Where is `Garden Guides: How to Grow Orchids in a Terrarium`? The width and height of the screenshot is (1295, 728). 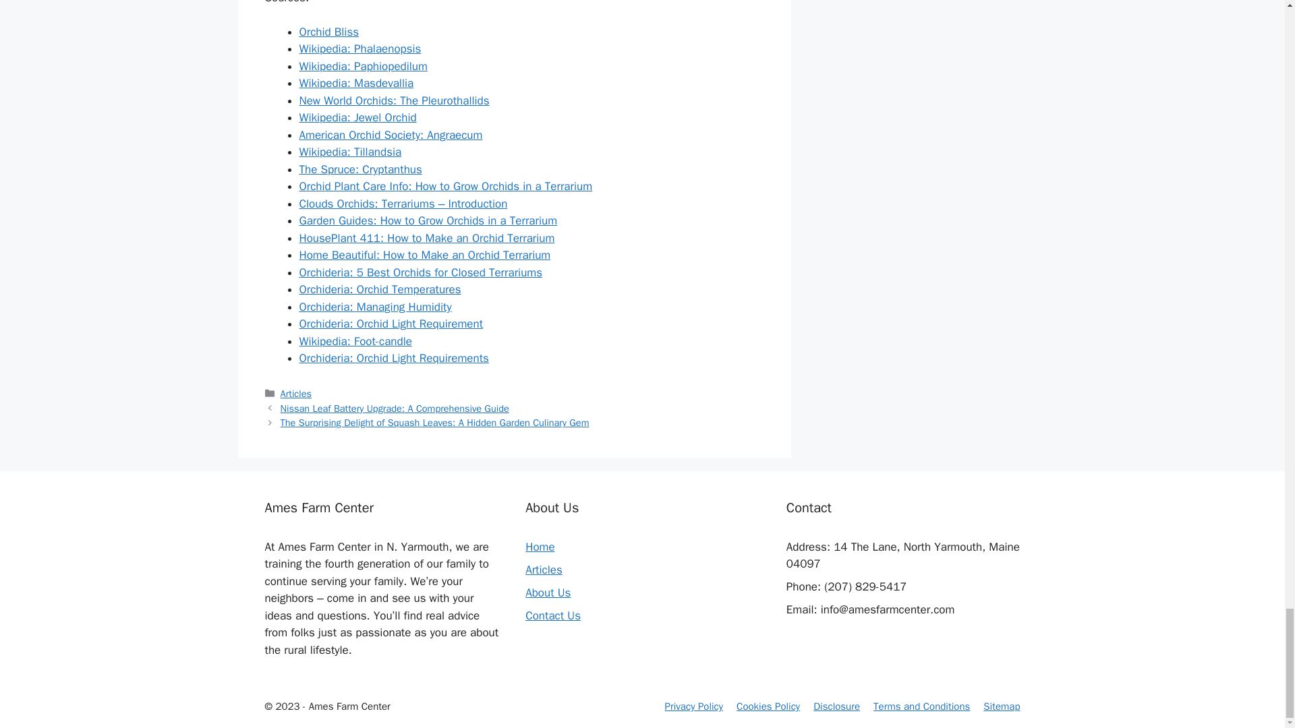
Garden Guides: How to Grow Orchids in a Terrarium is located at coordinates (428, 221).